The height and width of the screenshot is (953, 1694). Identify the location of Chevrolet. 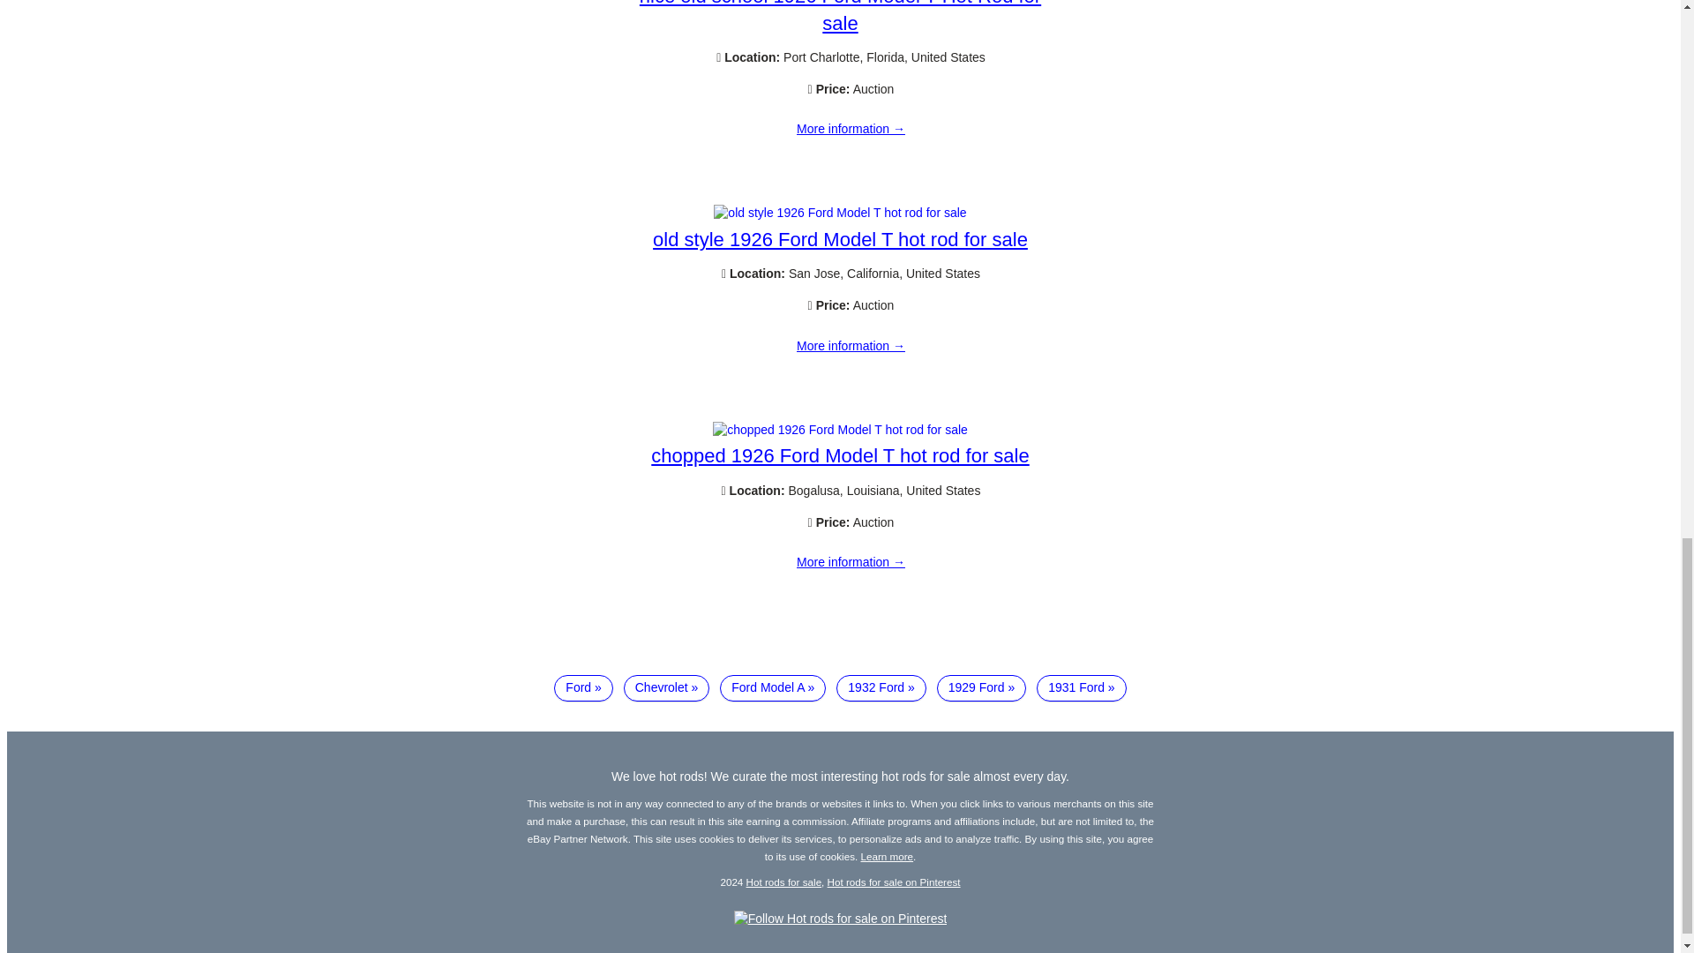
(666, 687).